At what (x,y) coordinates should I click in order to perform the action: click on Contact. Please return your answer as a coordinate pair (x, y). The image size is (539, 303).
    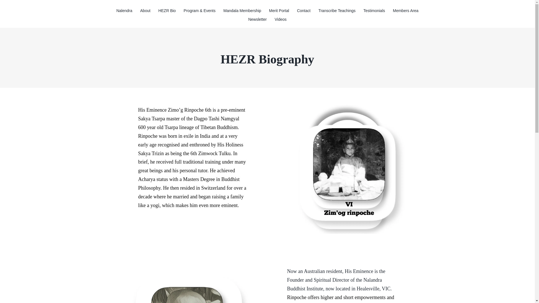
    Looking at the image, I should click on (304, 11).